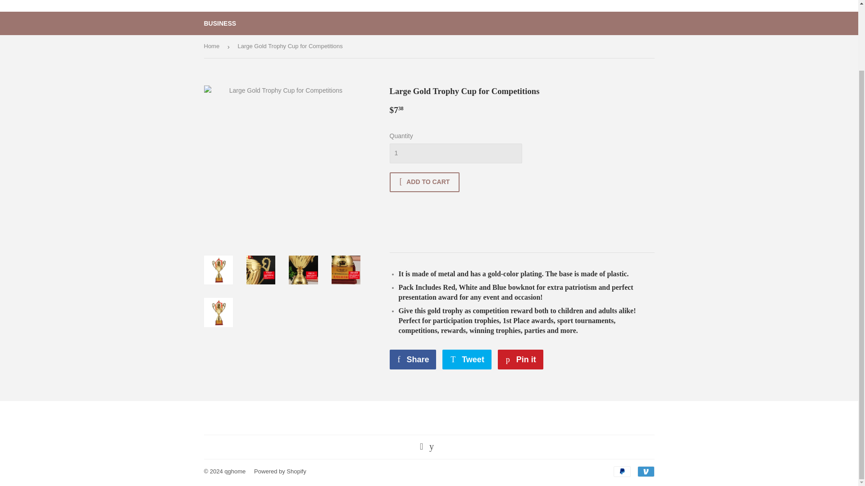 The width and height of the screenshot is (865, 486). I want to click on qghome, so click(424, 182).